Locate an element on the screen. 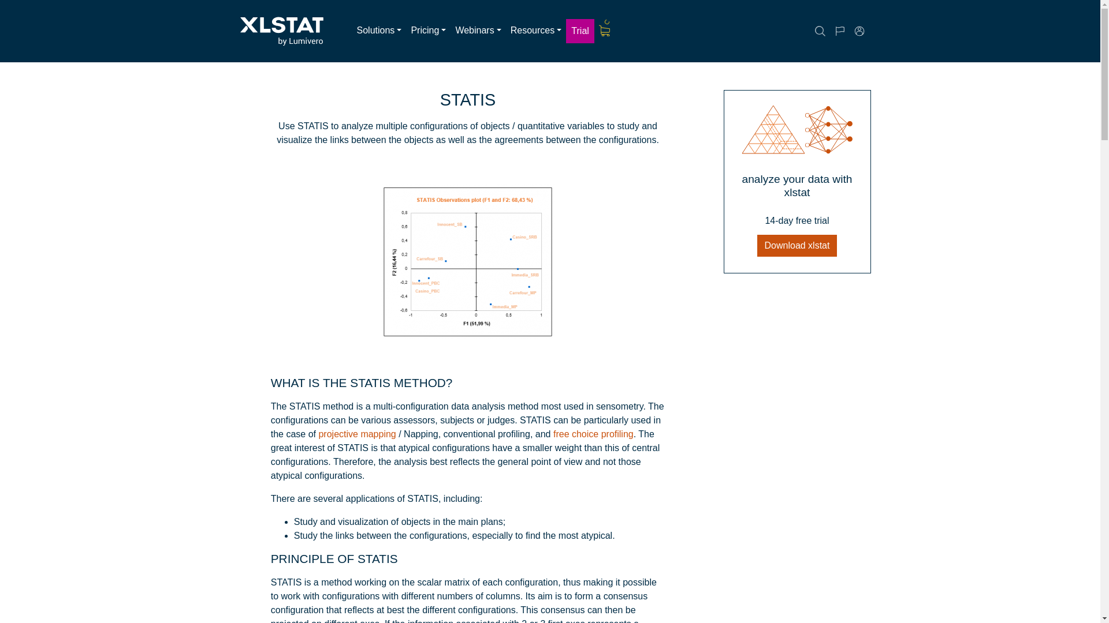 The image size is (1109, 623). Pricing is located at coordinates (427, 31).